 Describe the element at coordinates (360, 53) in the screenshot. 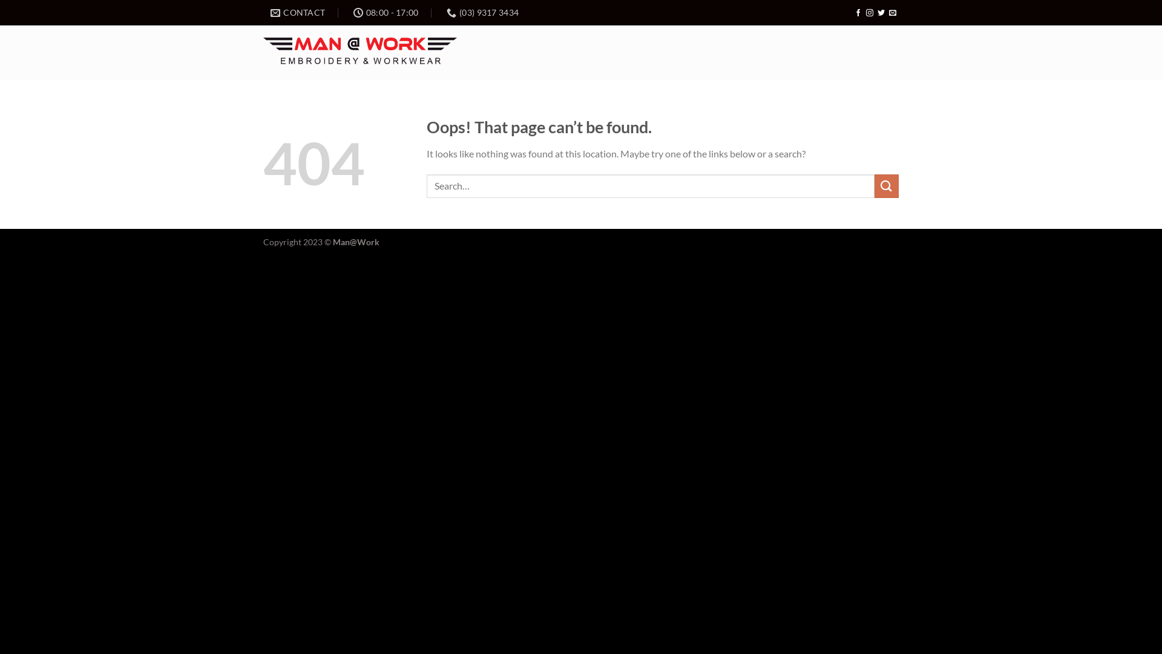

I see `Manatwork` at that location.